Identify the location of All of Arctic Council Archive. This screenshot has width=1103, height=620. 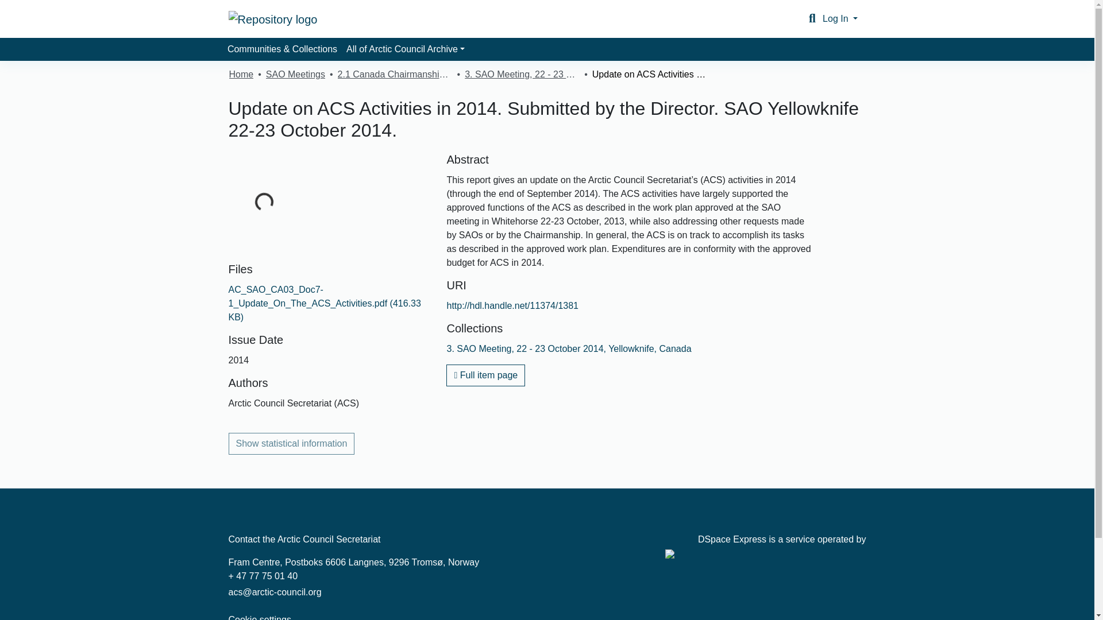
(406, 49).